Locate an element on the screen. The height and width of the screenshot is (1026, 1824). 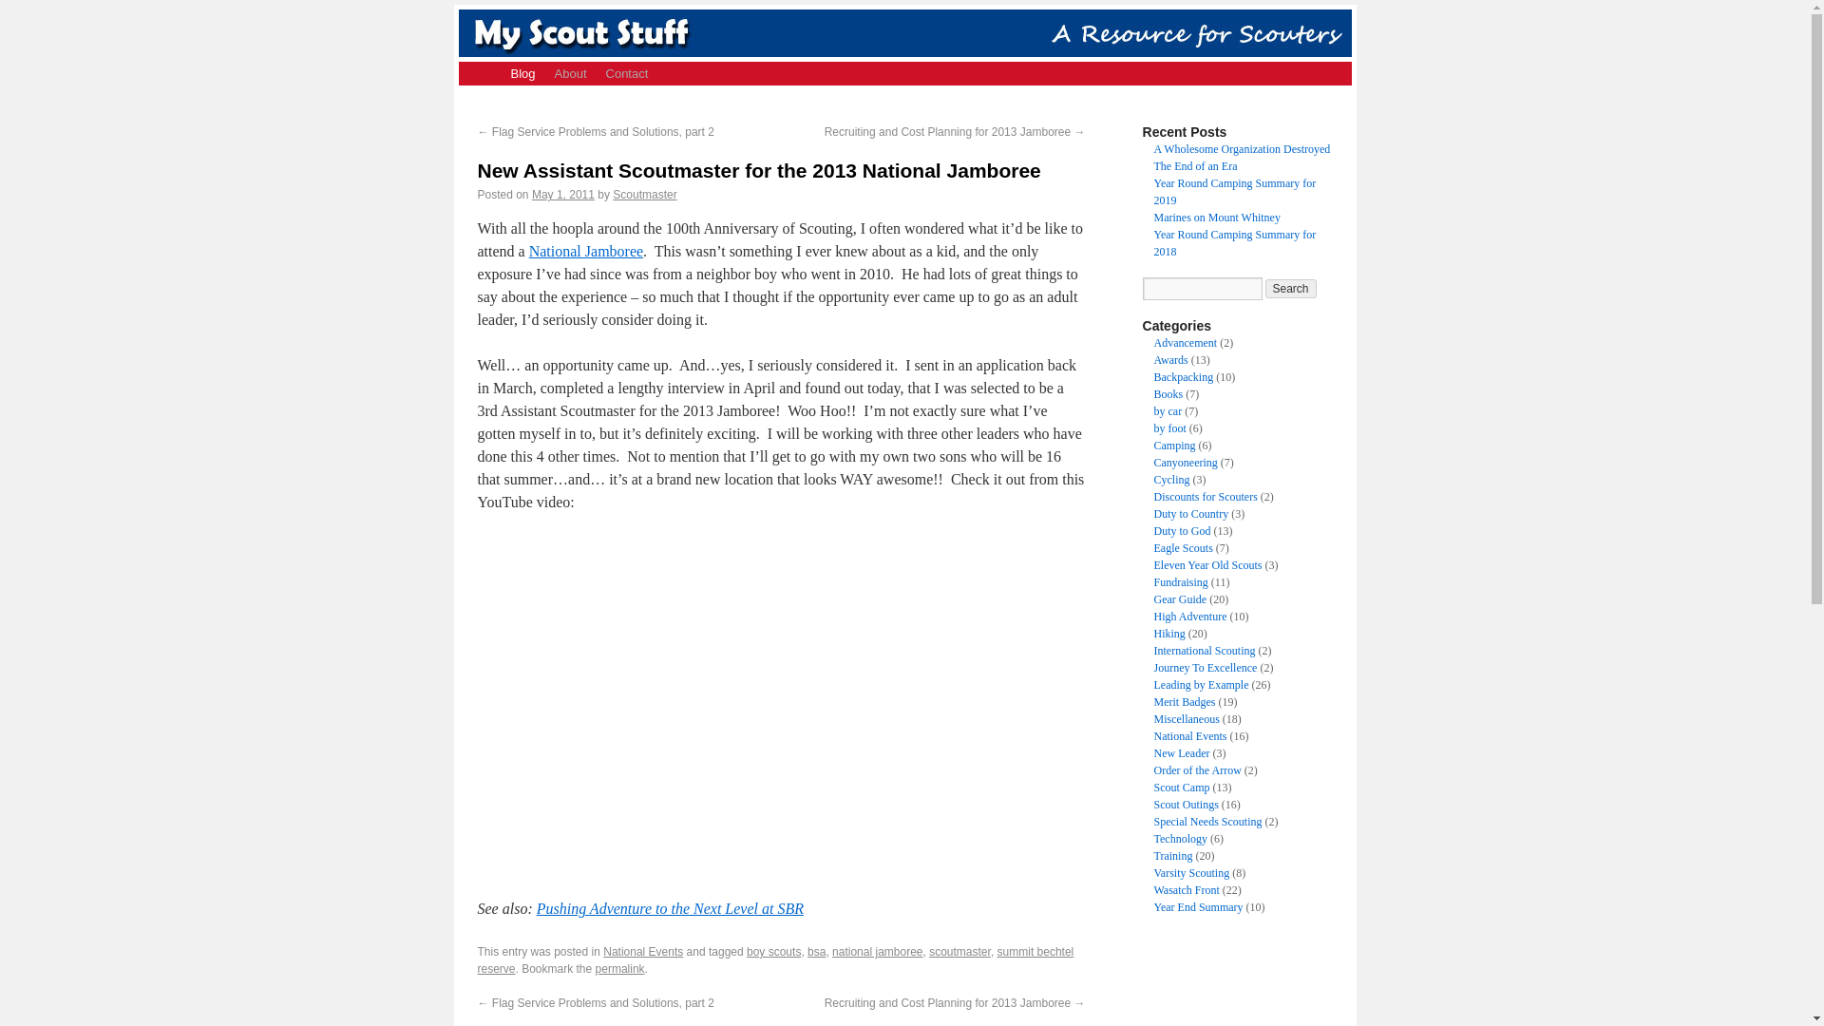
by foot is located at coordinates (1168, 427).